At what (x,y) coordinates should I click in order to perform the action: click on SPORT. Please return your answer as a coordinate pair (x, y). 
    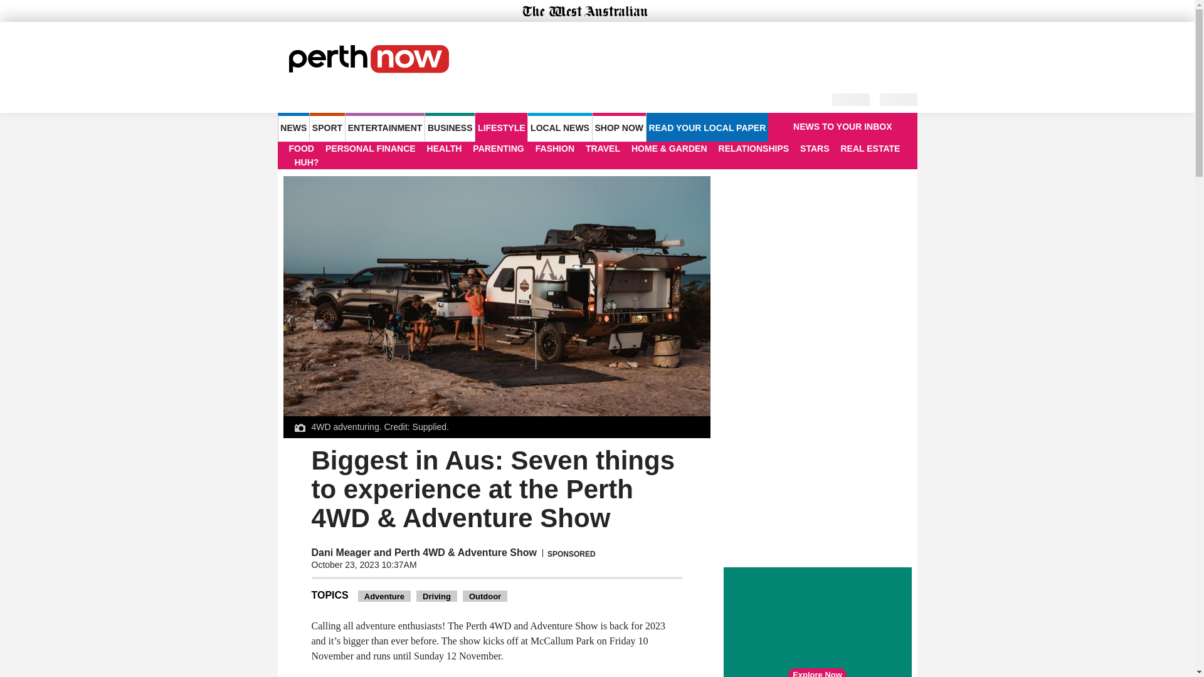
    Looking at the image, I should click on (327, 127).